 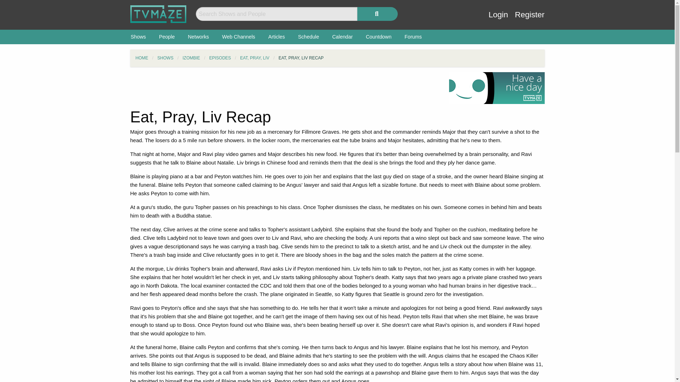 I want to click on EPISODES, so click(x=220, y=58).